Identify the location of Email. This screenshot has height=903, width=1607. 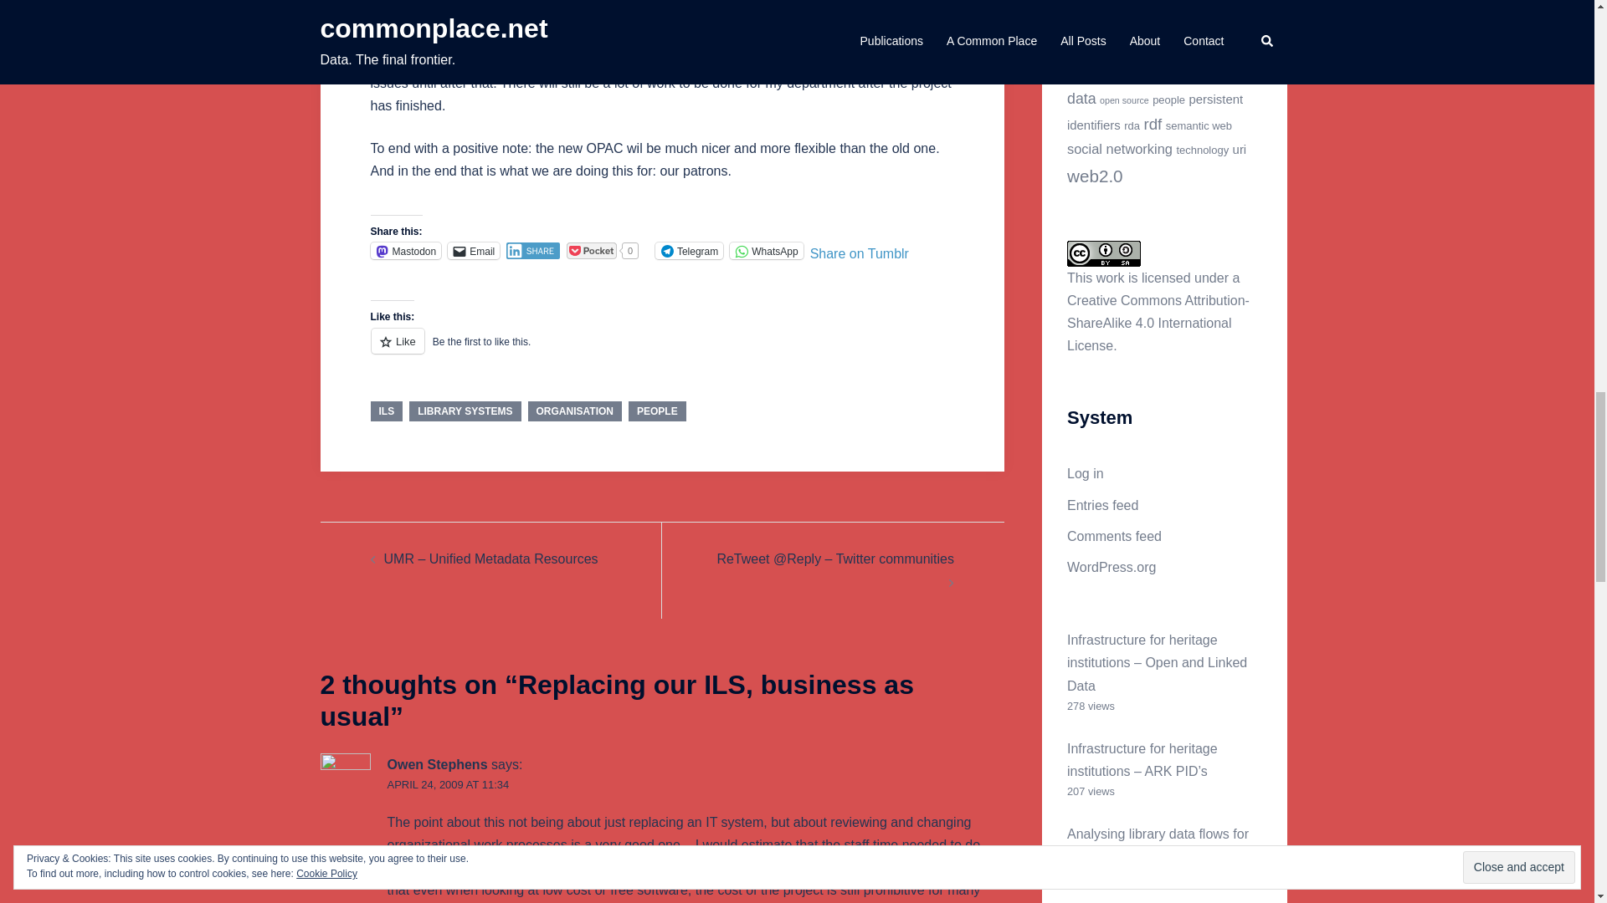
(474, 251).